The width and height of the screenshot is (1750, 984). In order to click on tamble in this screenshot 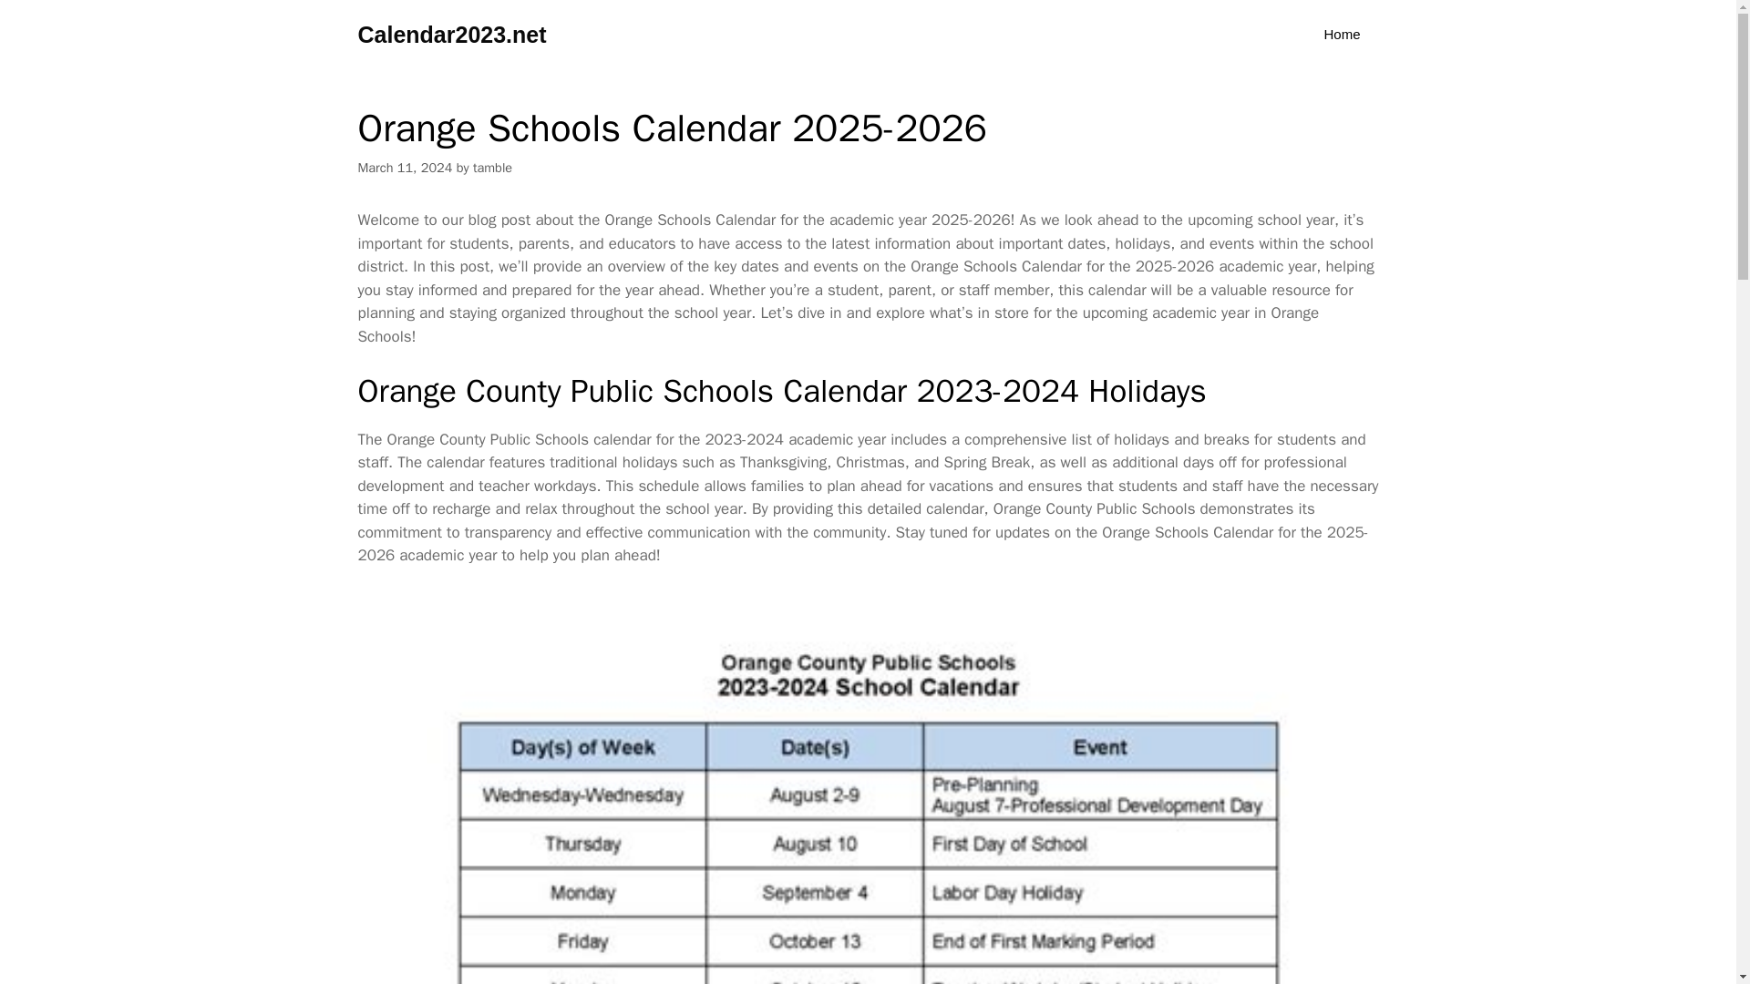, I will do `click(492, 168)`.